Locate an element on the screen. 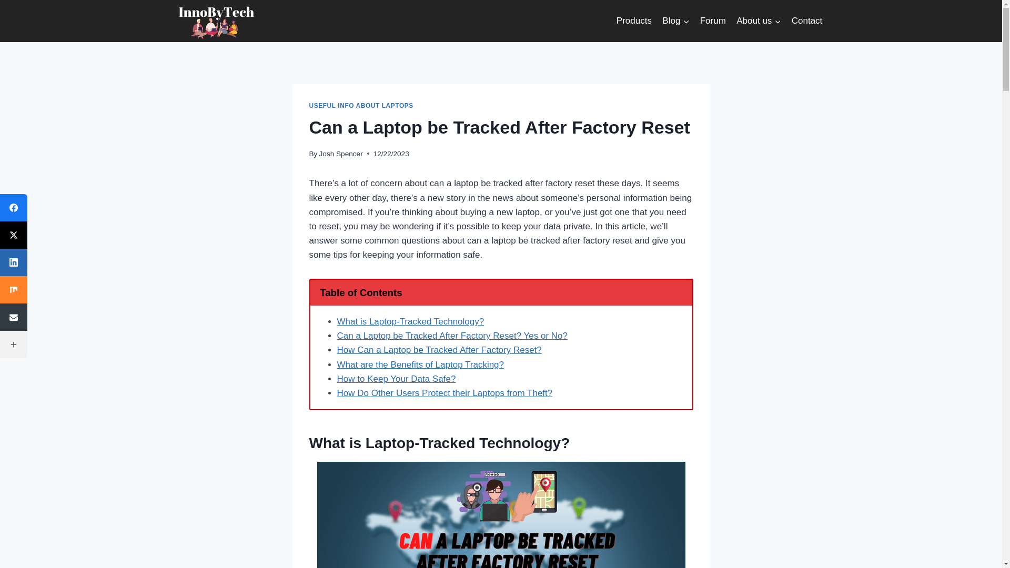 The width and height of the screenshot is (1010, 568). Contact is located at coordinates (807, 21).